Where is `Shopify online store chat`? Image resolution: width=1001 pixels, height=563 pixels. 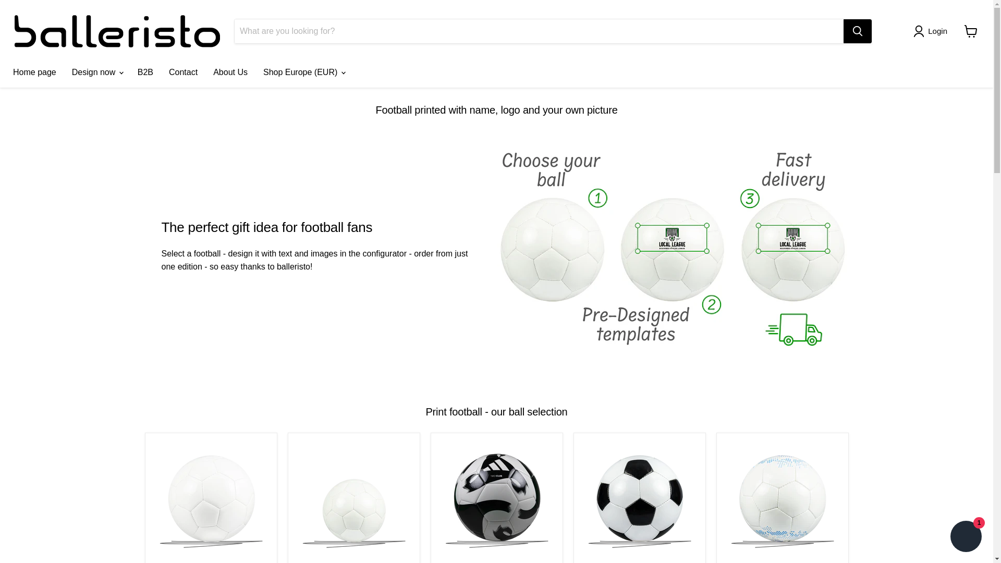
Shopify online store chat is located at coordinates (966, 537).